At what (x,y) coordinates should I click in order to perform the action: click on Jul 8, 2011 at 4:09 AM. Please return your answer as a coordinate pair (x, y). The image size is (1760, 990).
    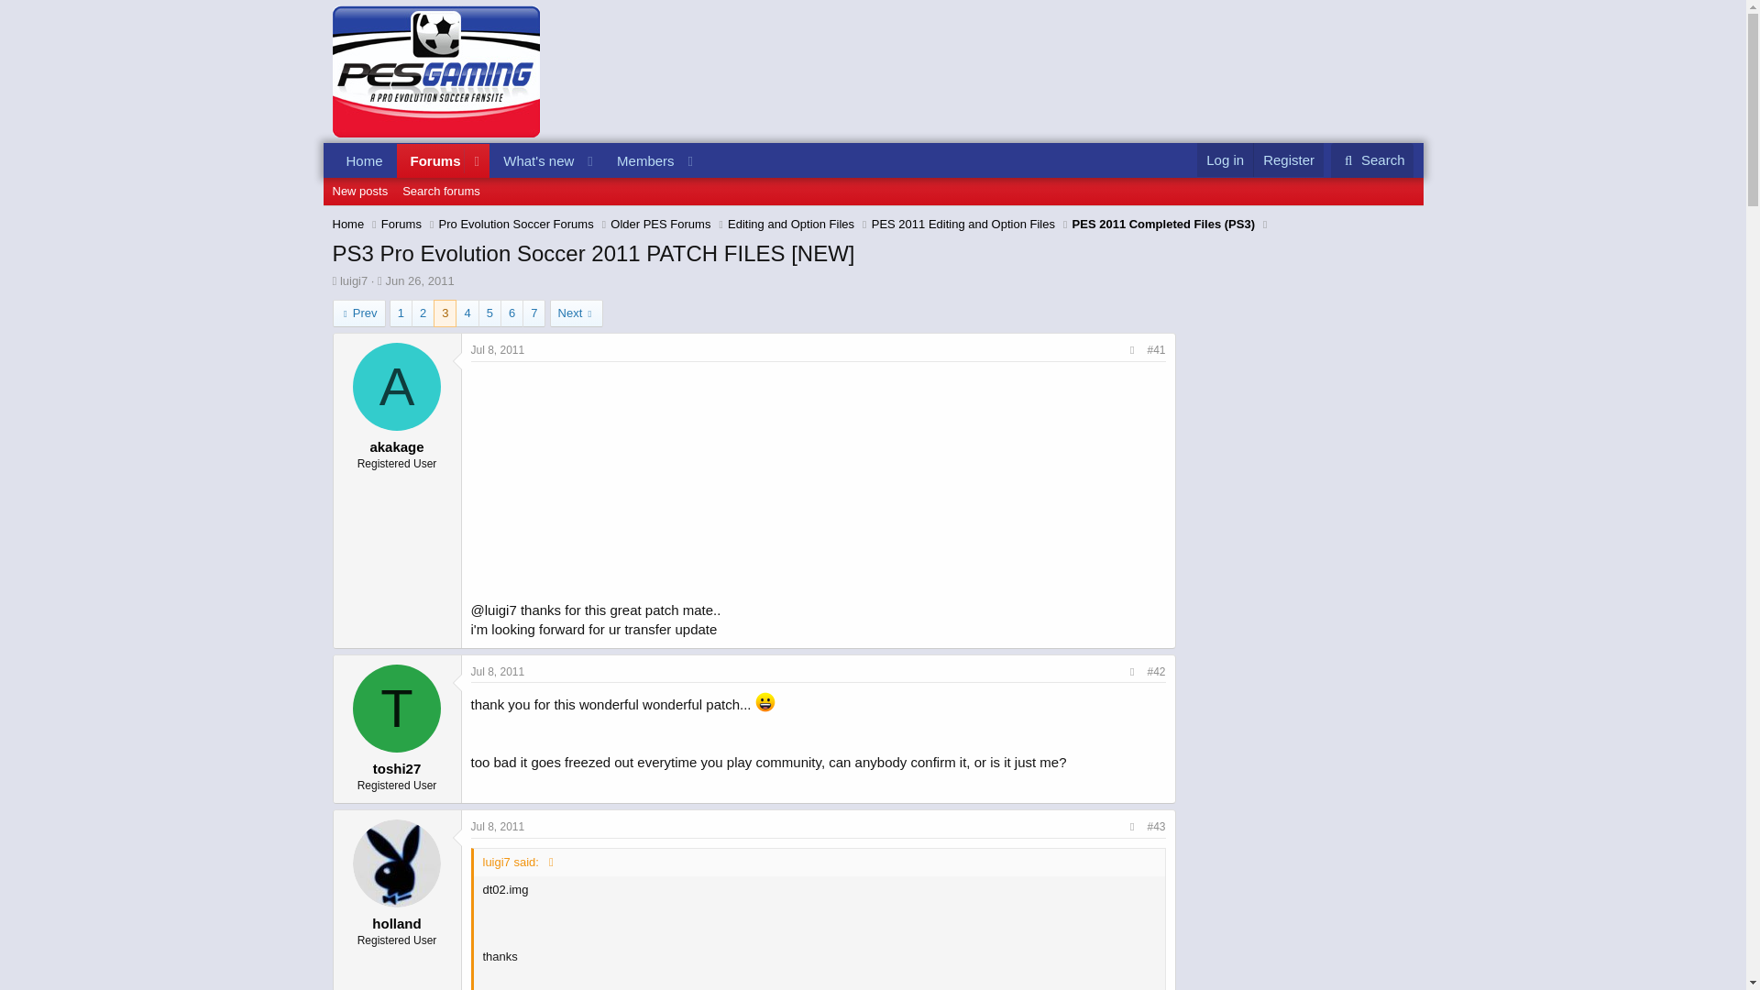
    Looking at the image, I should click on (420, 280).